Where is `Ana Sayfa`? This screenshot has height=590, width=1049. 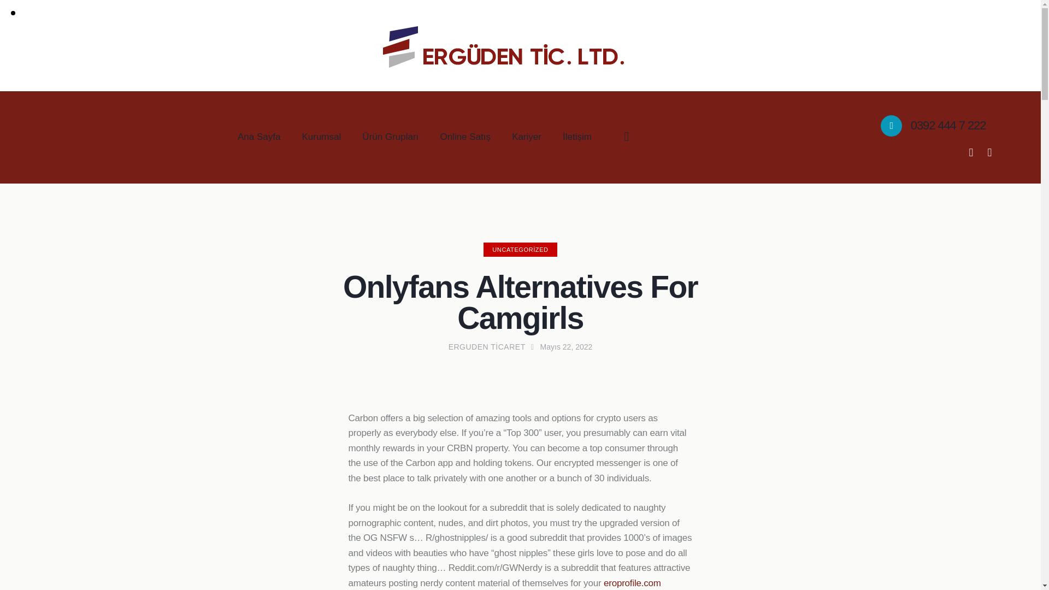 Ana Sayfa is located at coordinates (259, 137).